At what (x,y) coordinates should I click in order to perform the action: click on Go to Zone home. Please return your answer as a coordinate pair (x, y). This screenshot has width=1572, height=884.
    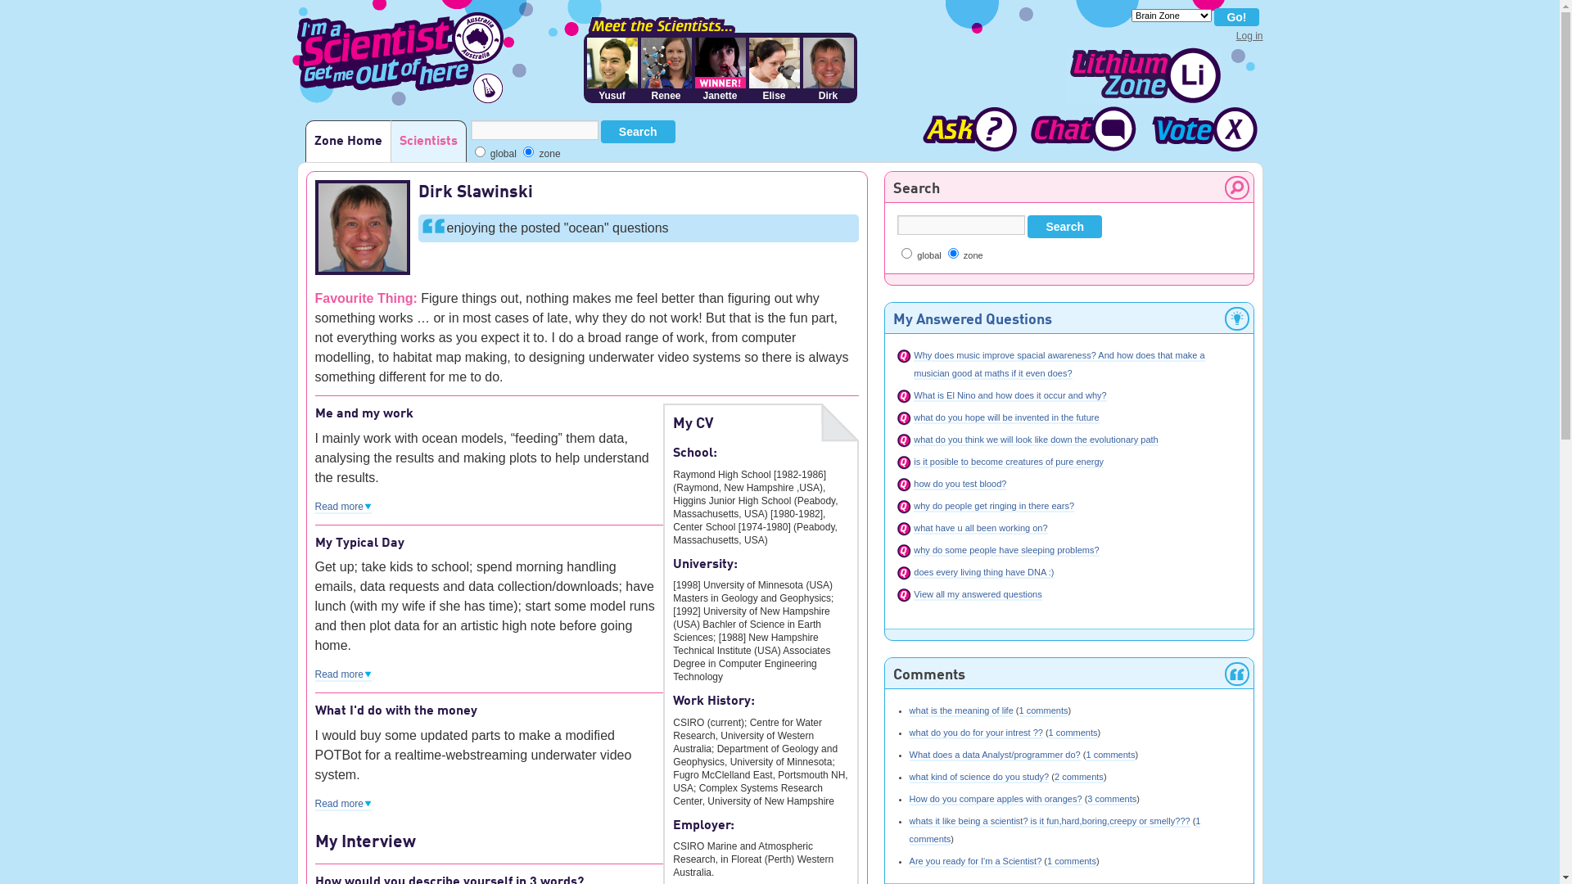
    Looking at the image, I should click on (1145, 76).